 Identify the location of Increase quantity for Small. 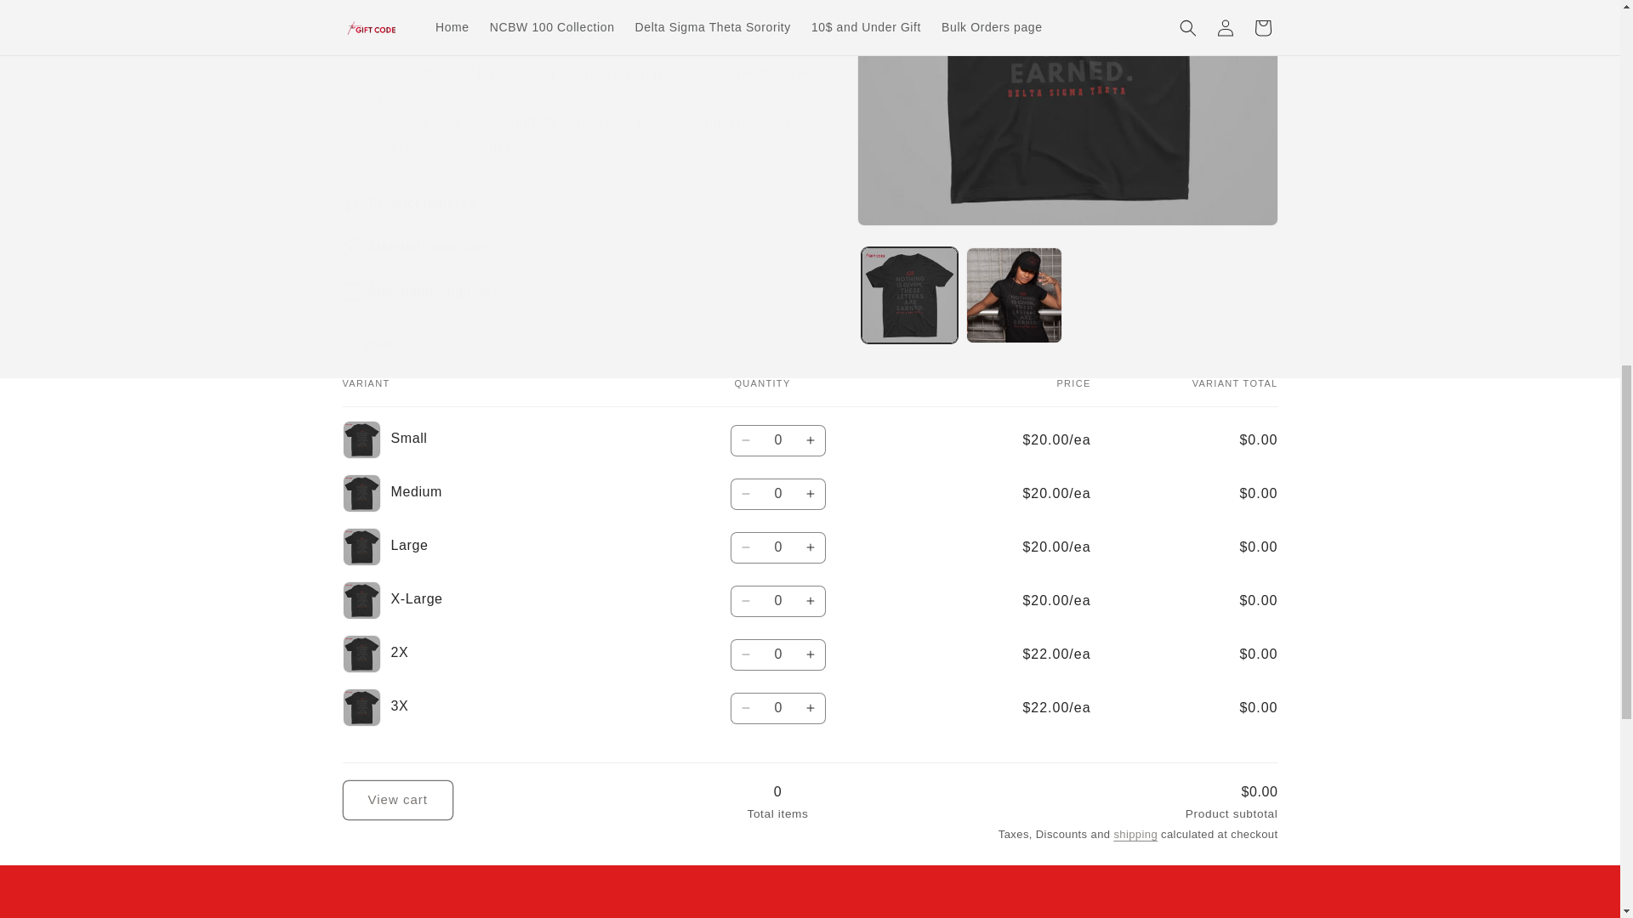
(811, 440).